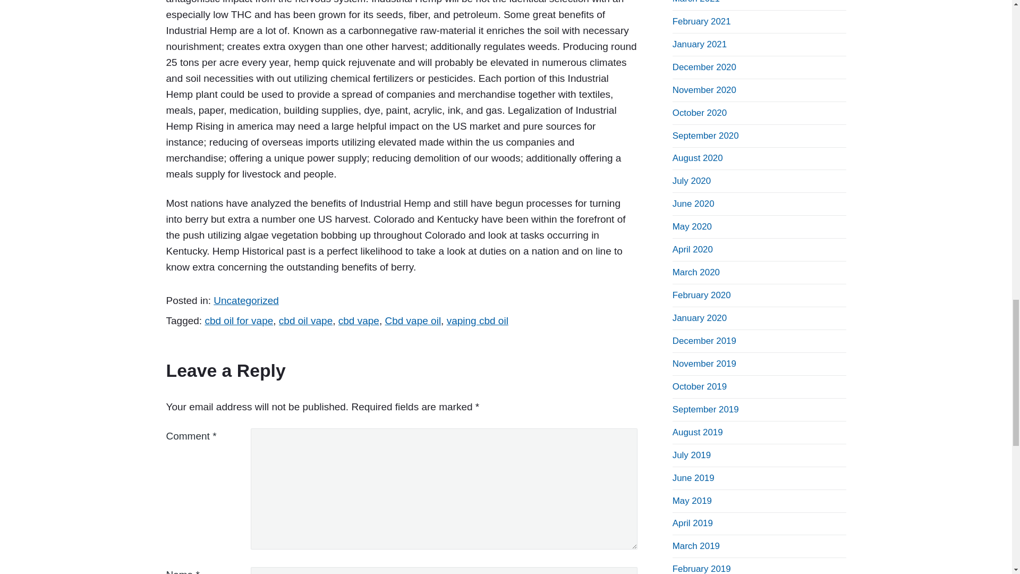 This screenshot has height=574, width=1020. Describe the element at coordinates (359, 320) in the screenshot. I see `cbd vape` at that location.